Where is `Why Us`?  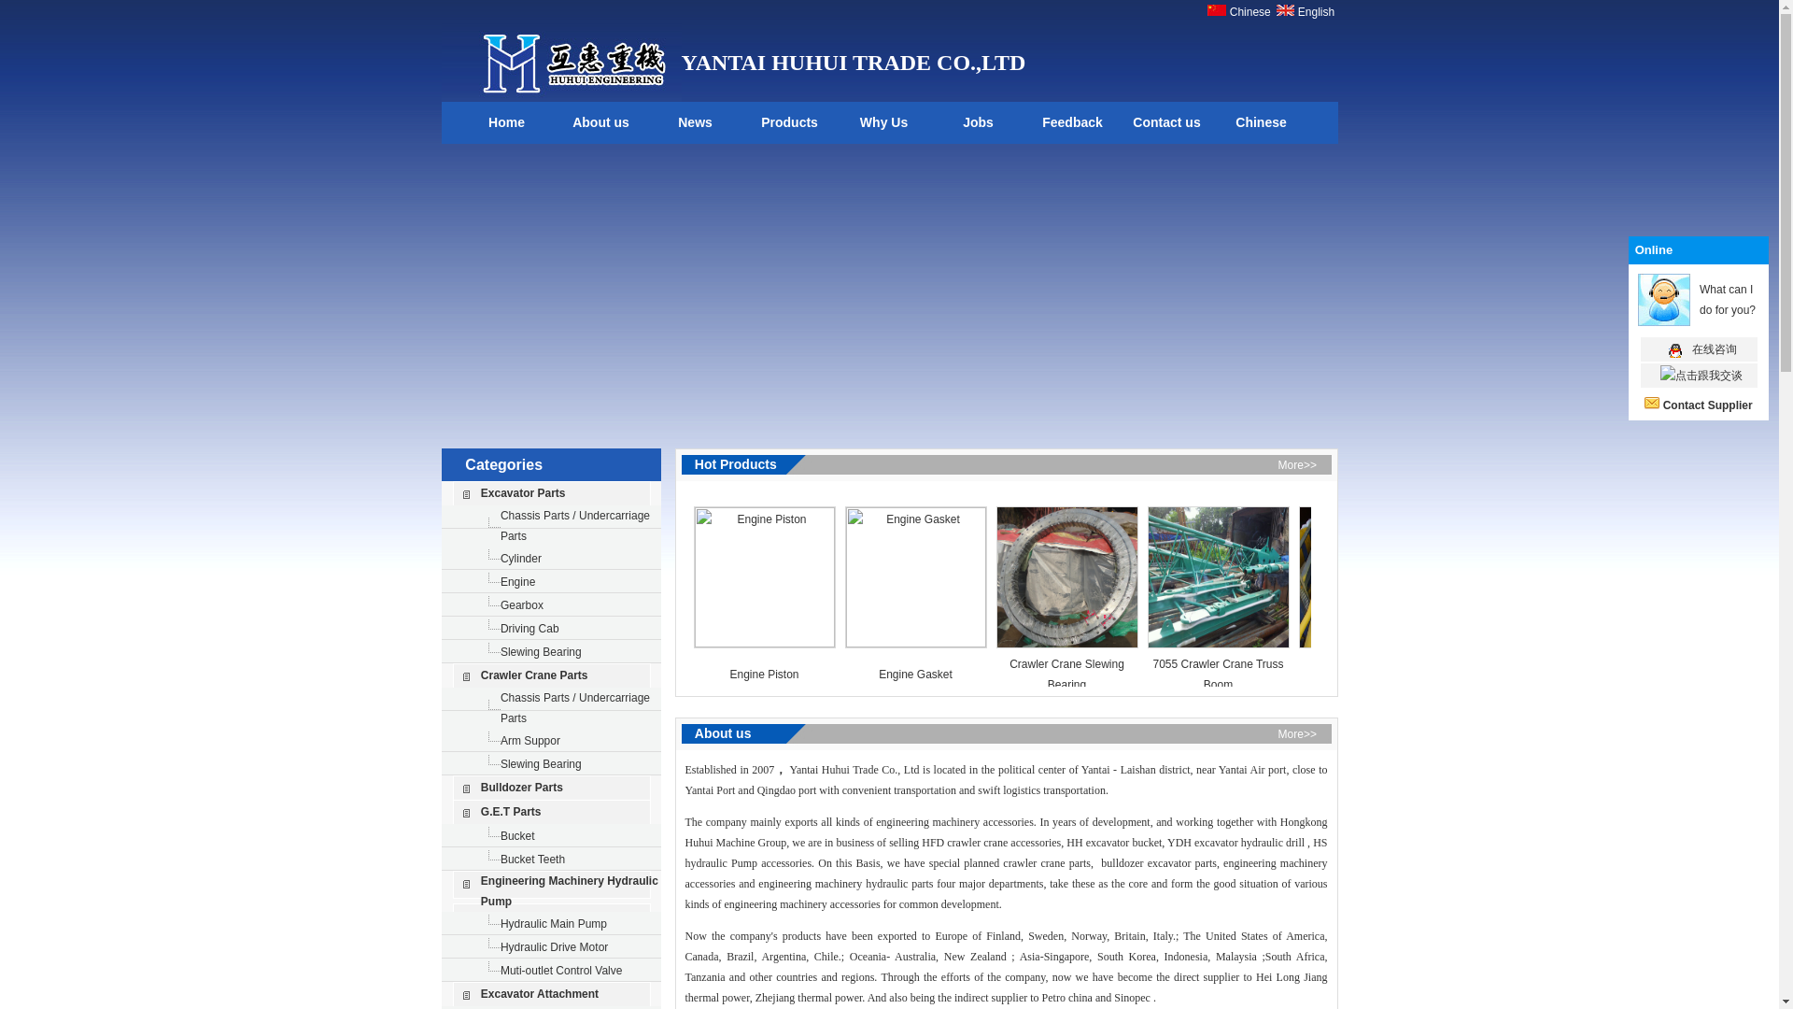 Why Us is located at coordinates (883, 123).